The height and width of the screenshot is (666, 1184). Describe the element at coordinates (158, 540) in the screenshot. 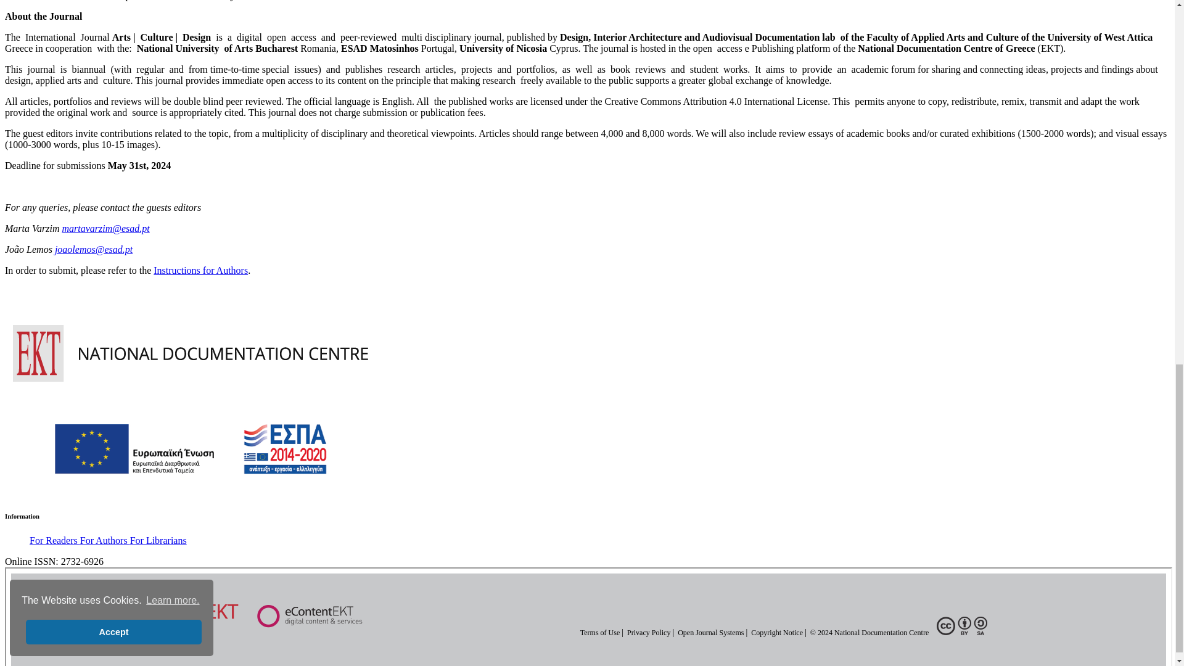

I see `For Librarians` at that location.